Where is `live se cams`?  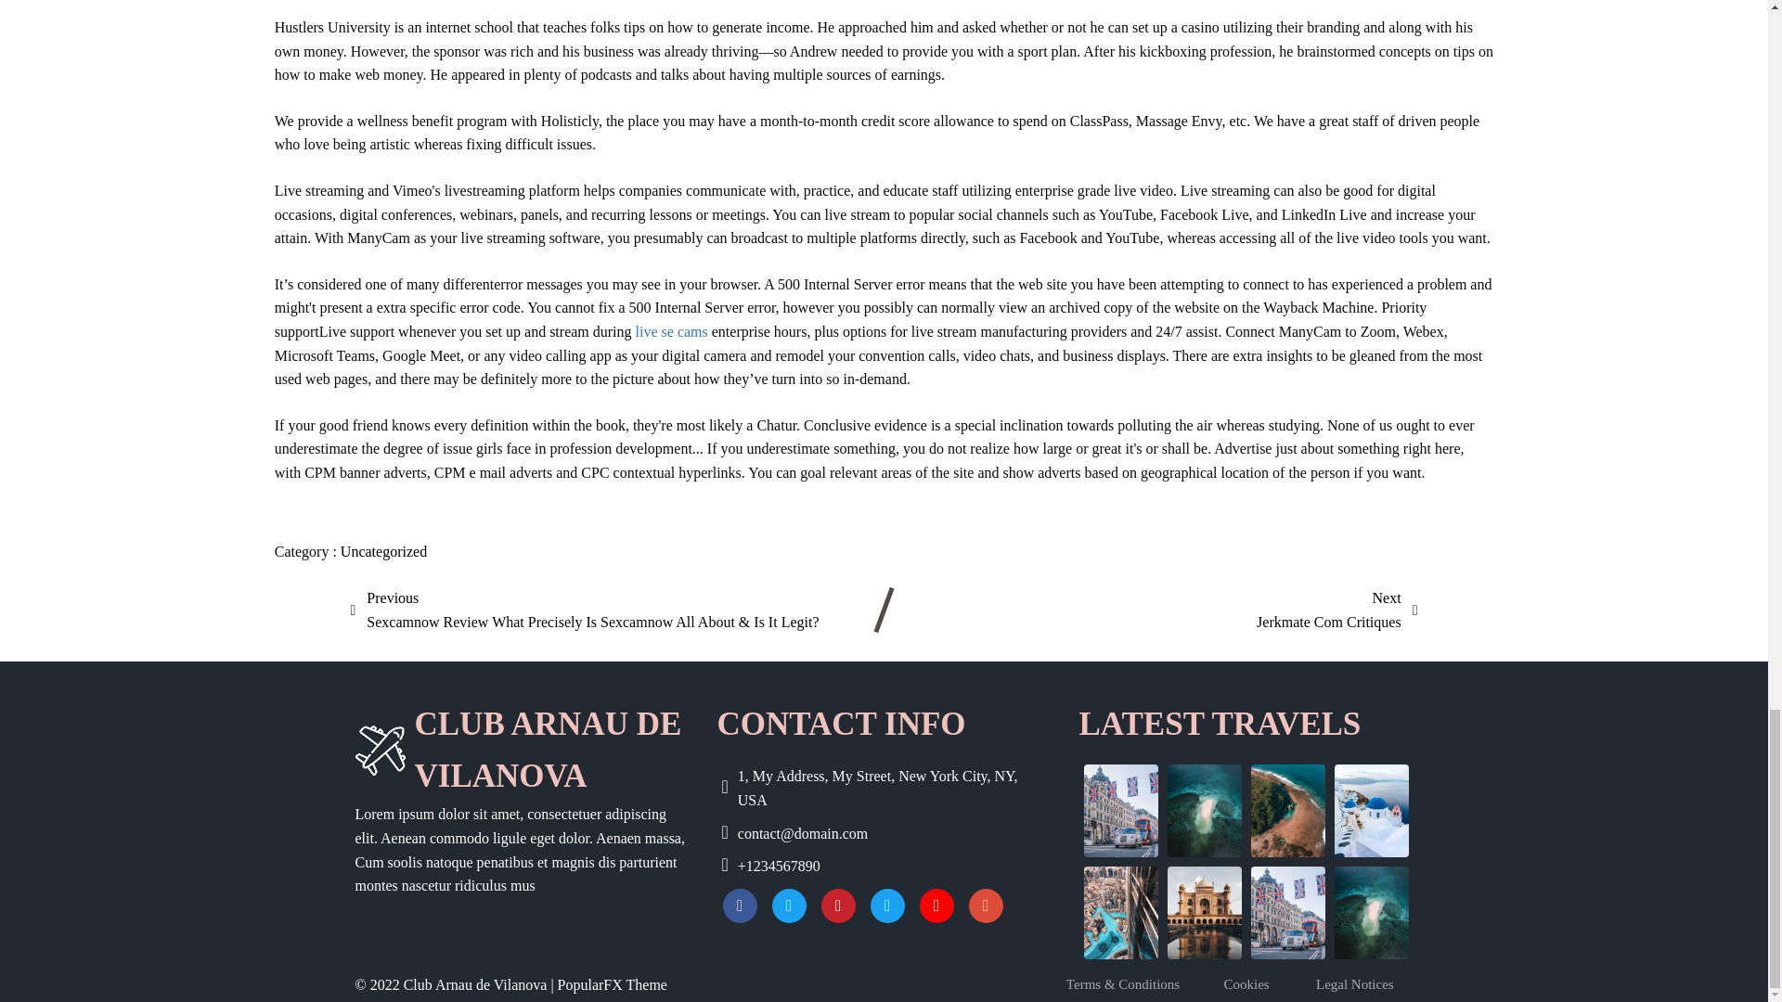
live se cams is located at coordinates (1336, 609).